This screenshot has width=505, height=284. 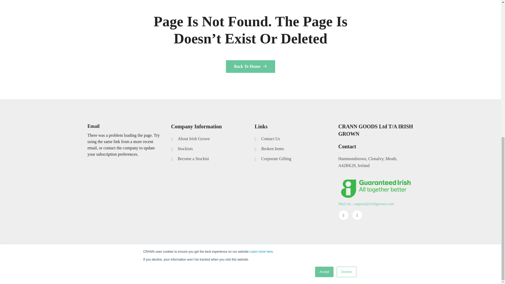 I want to click on Accept, so click(x=325, y=6).